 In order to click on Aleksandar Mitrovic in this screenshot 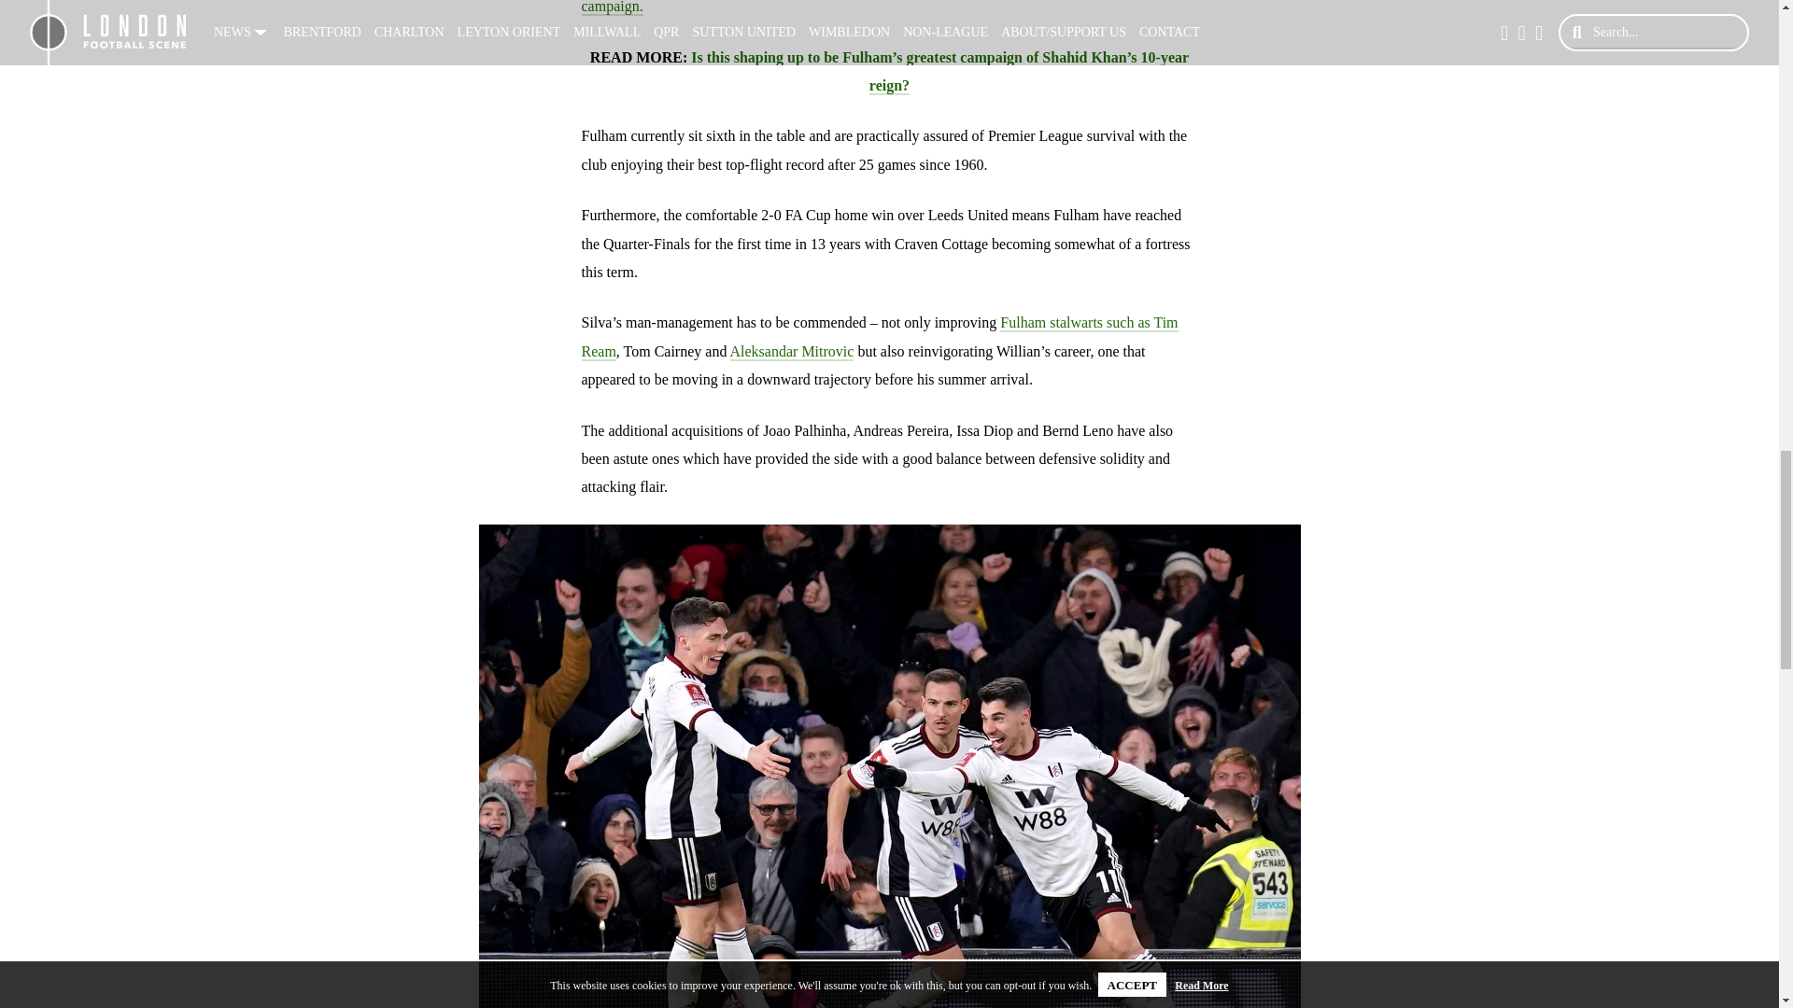, I will do `click(792, 352)`.